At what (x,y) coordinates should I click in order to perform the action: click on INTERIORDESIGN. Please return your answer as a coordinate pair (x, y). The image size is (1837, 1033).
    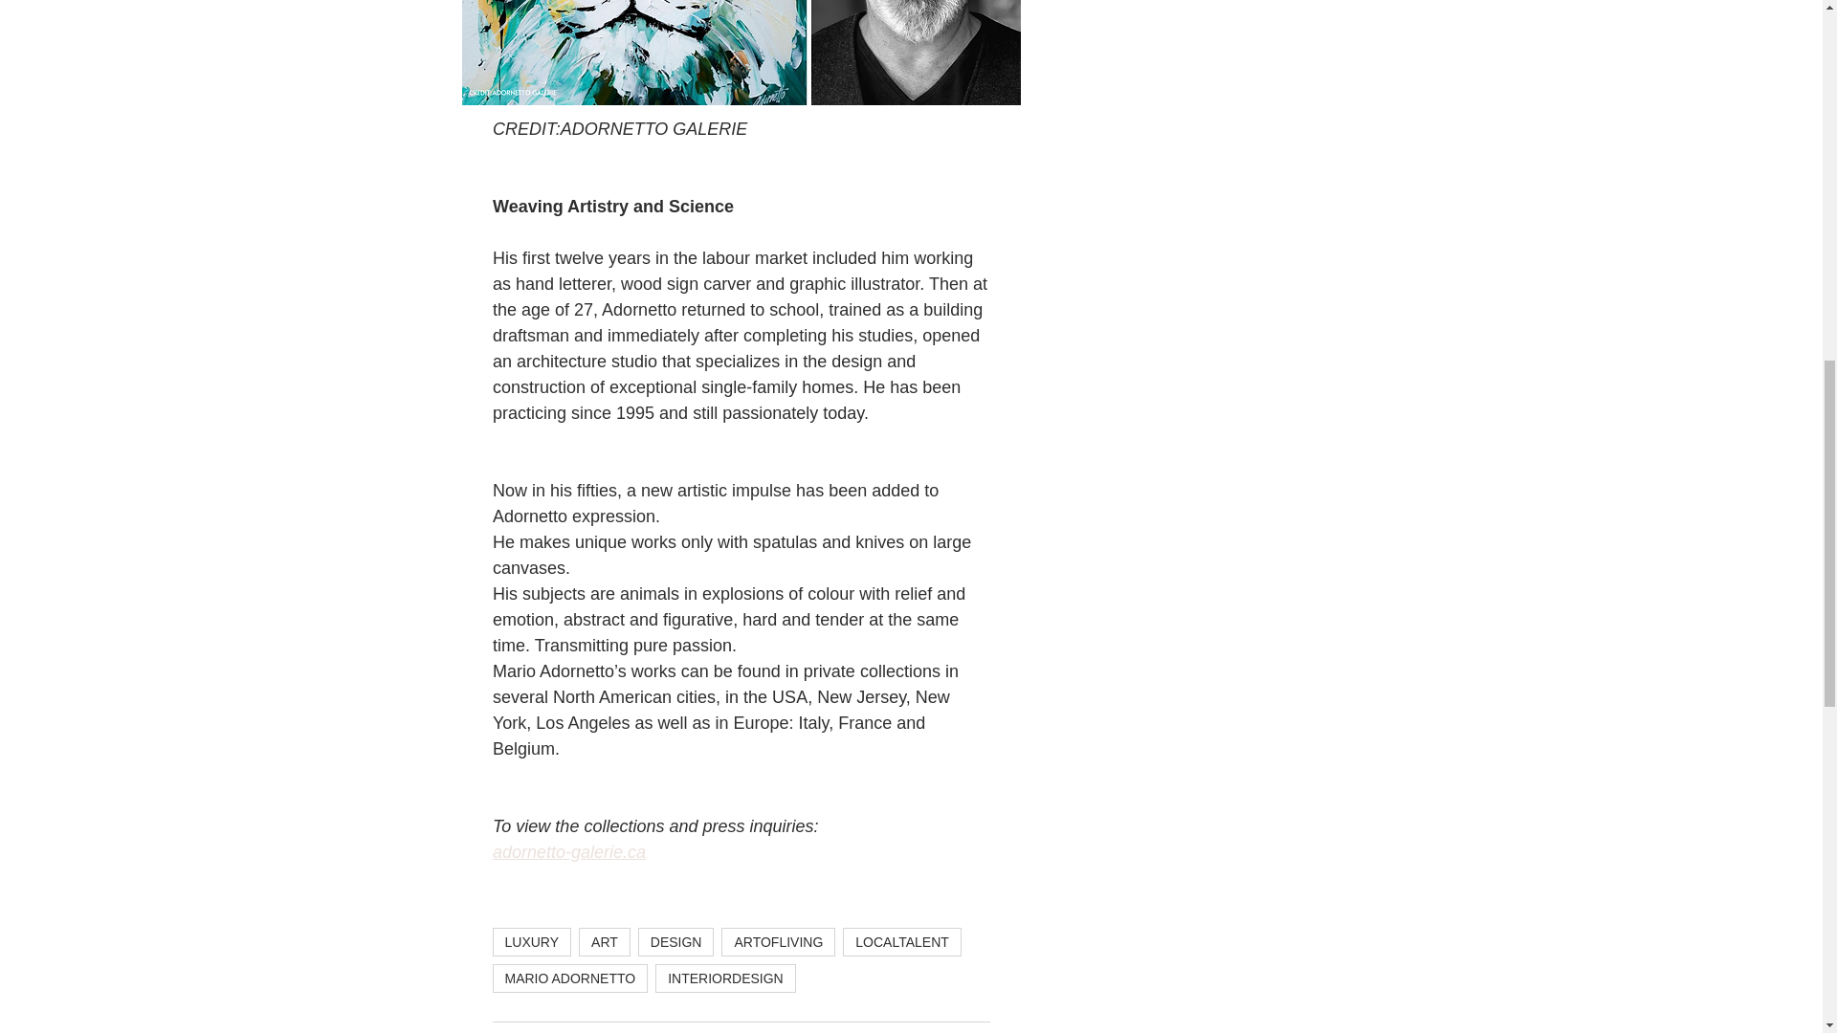
    Looking at the image, I should click on (725, 978).